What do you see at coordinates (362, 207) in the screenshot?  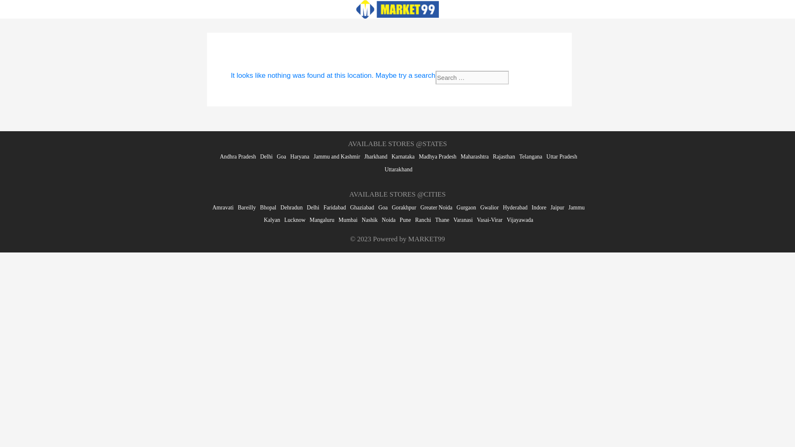 I see `Ghaziabad` at bounding box center [362, 207].